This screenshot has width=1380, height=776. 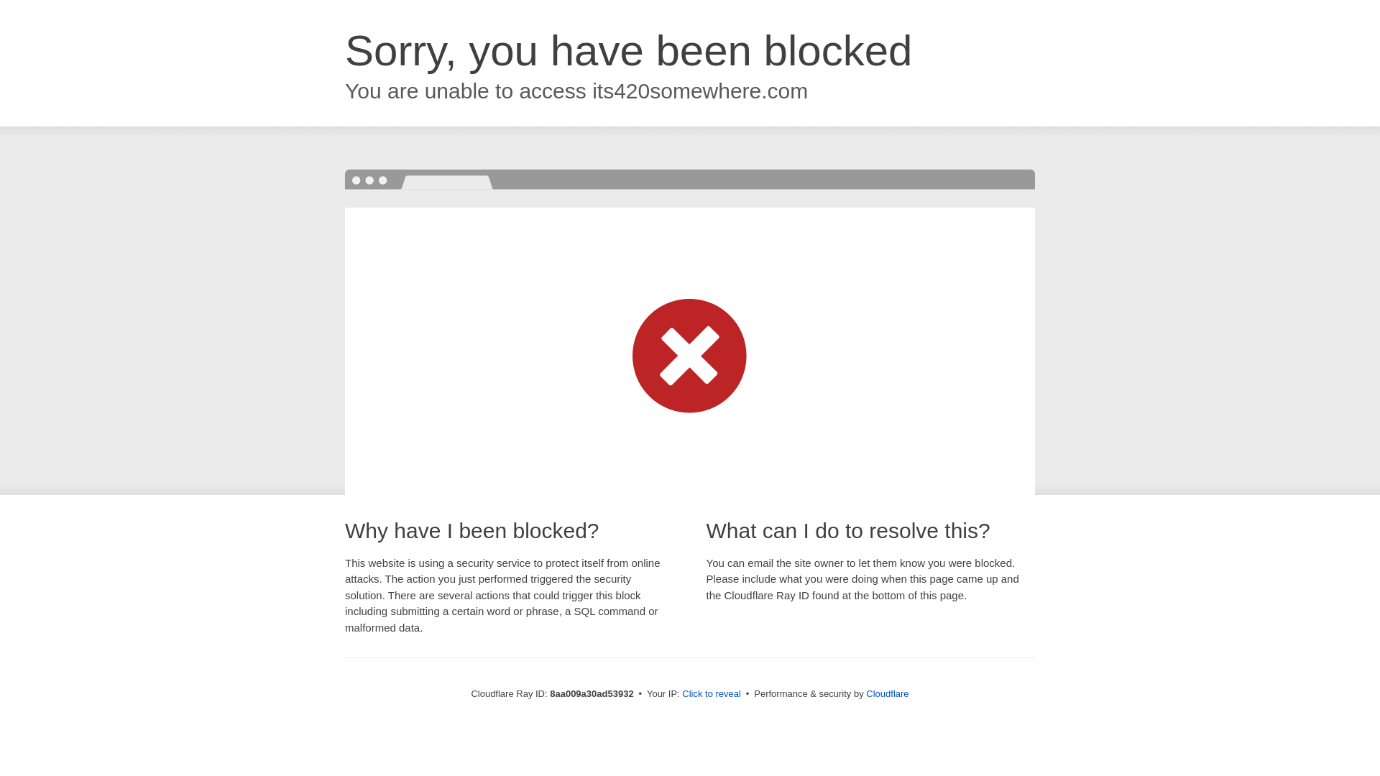 What do you see at coordinates (887, 693) in the screenshot?
I see `Cloudflare` at bounding box center [887, 693].